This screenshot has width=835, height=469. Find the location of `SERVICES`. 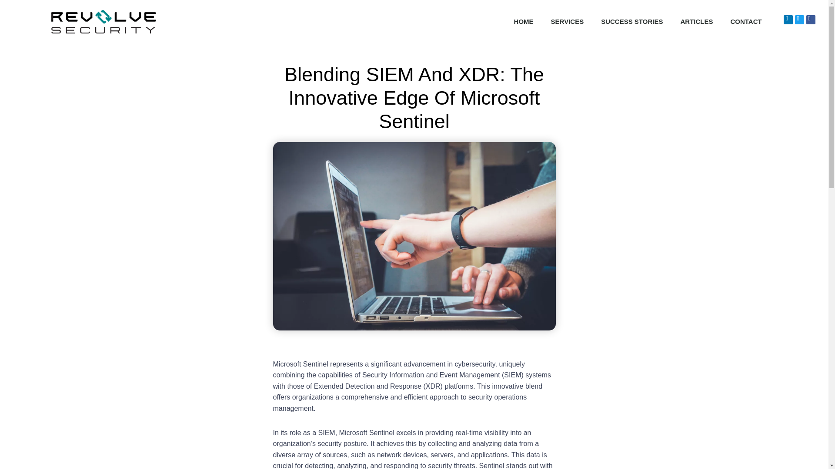

SERVICES is located at coordinates (567, 22).